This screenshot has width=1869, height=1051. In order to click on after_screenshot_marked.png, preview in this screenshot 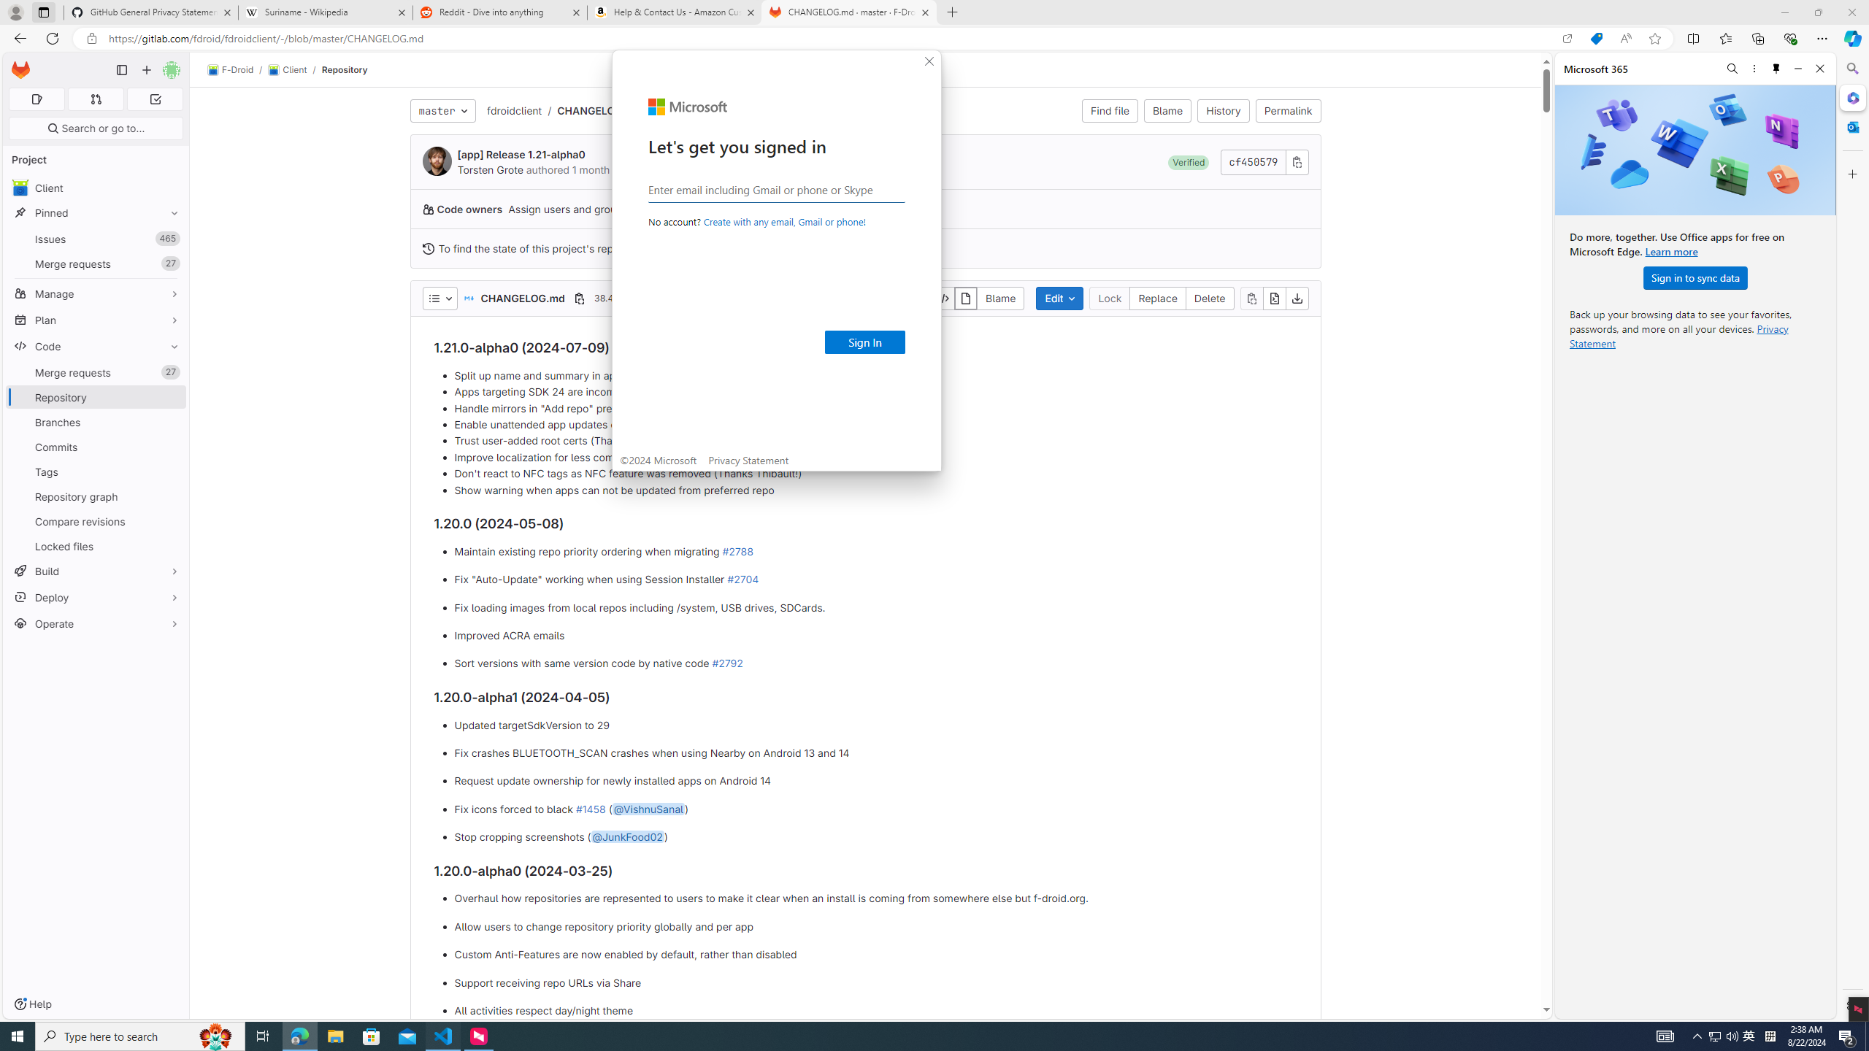, I will do `click(478, 38)`.